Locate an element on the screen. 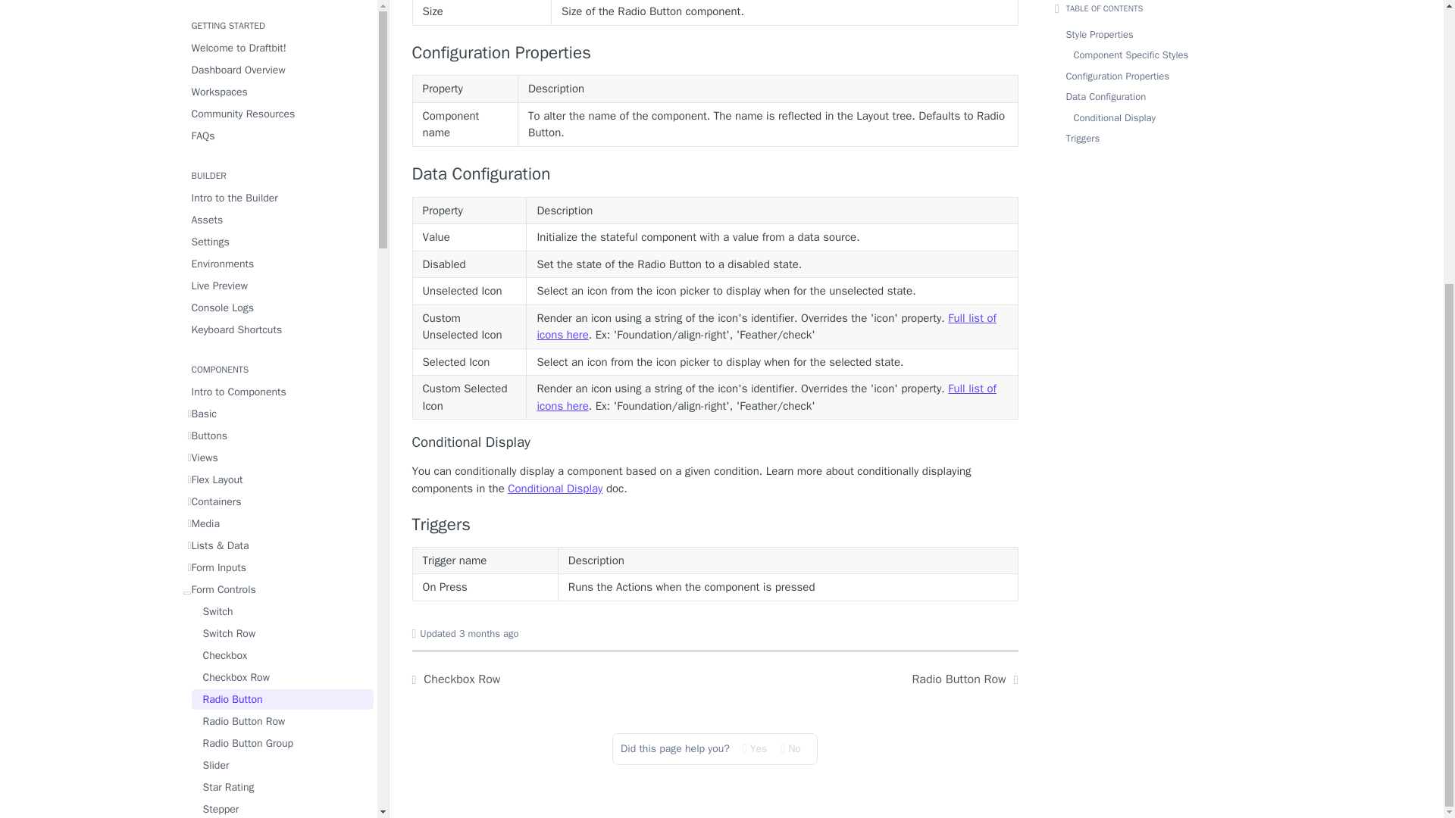  Intro to Components is located at coordinates (277, 35).